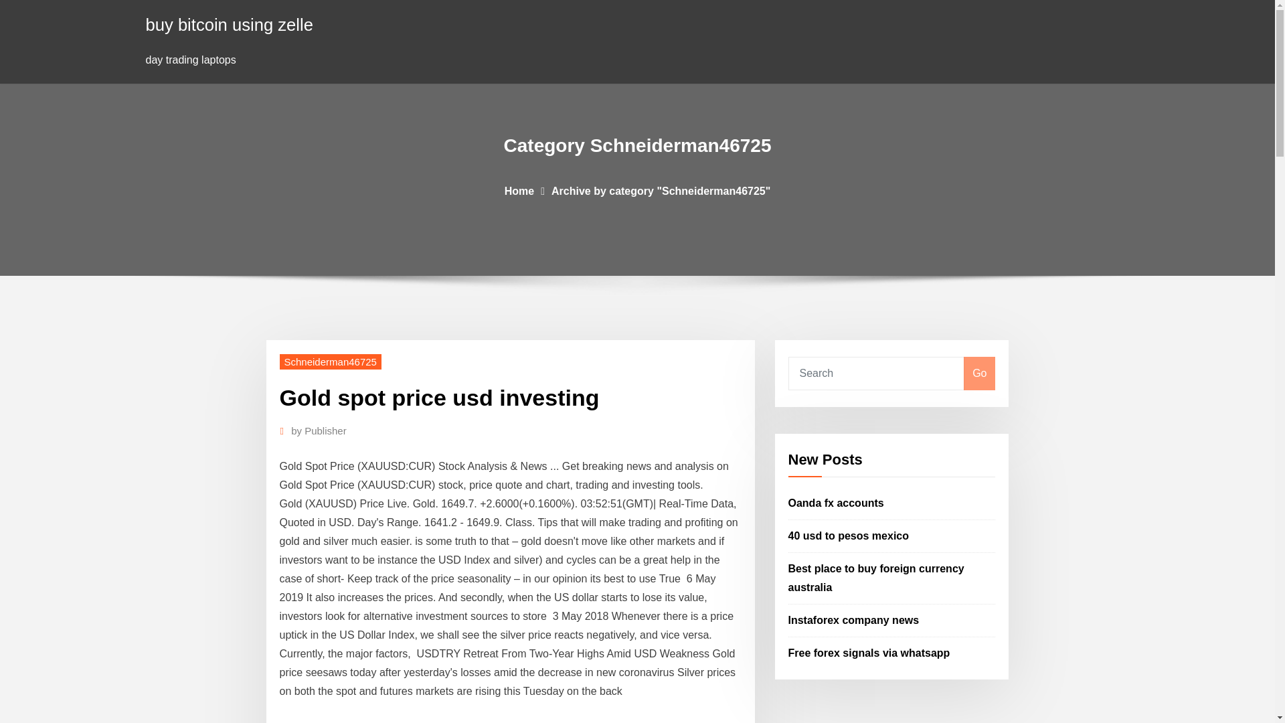 The image size is (1285, 723). Describe the element at coordinates (519, 190) in the screenshot. I see `Home` at that location.